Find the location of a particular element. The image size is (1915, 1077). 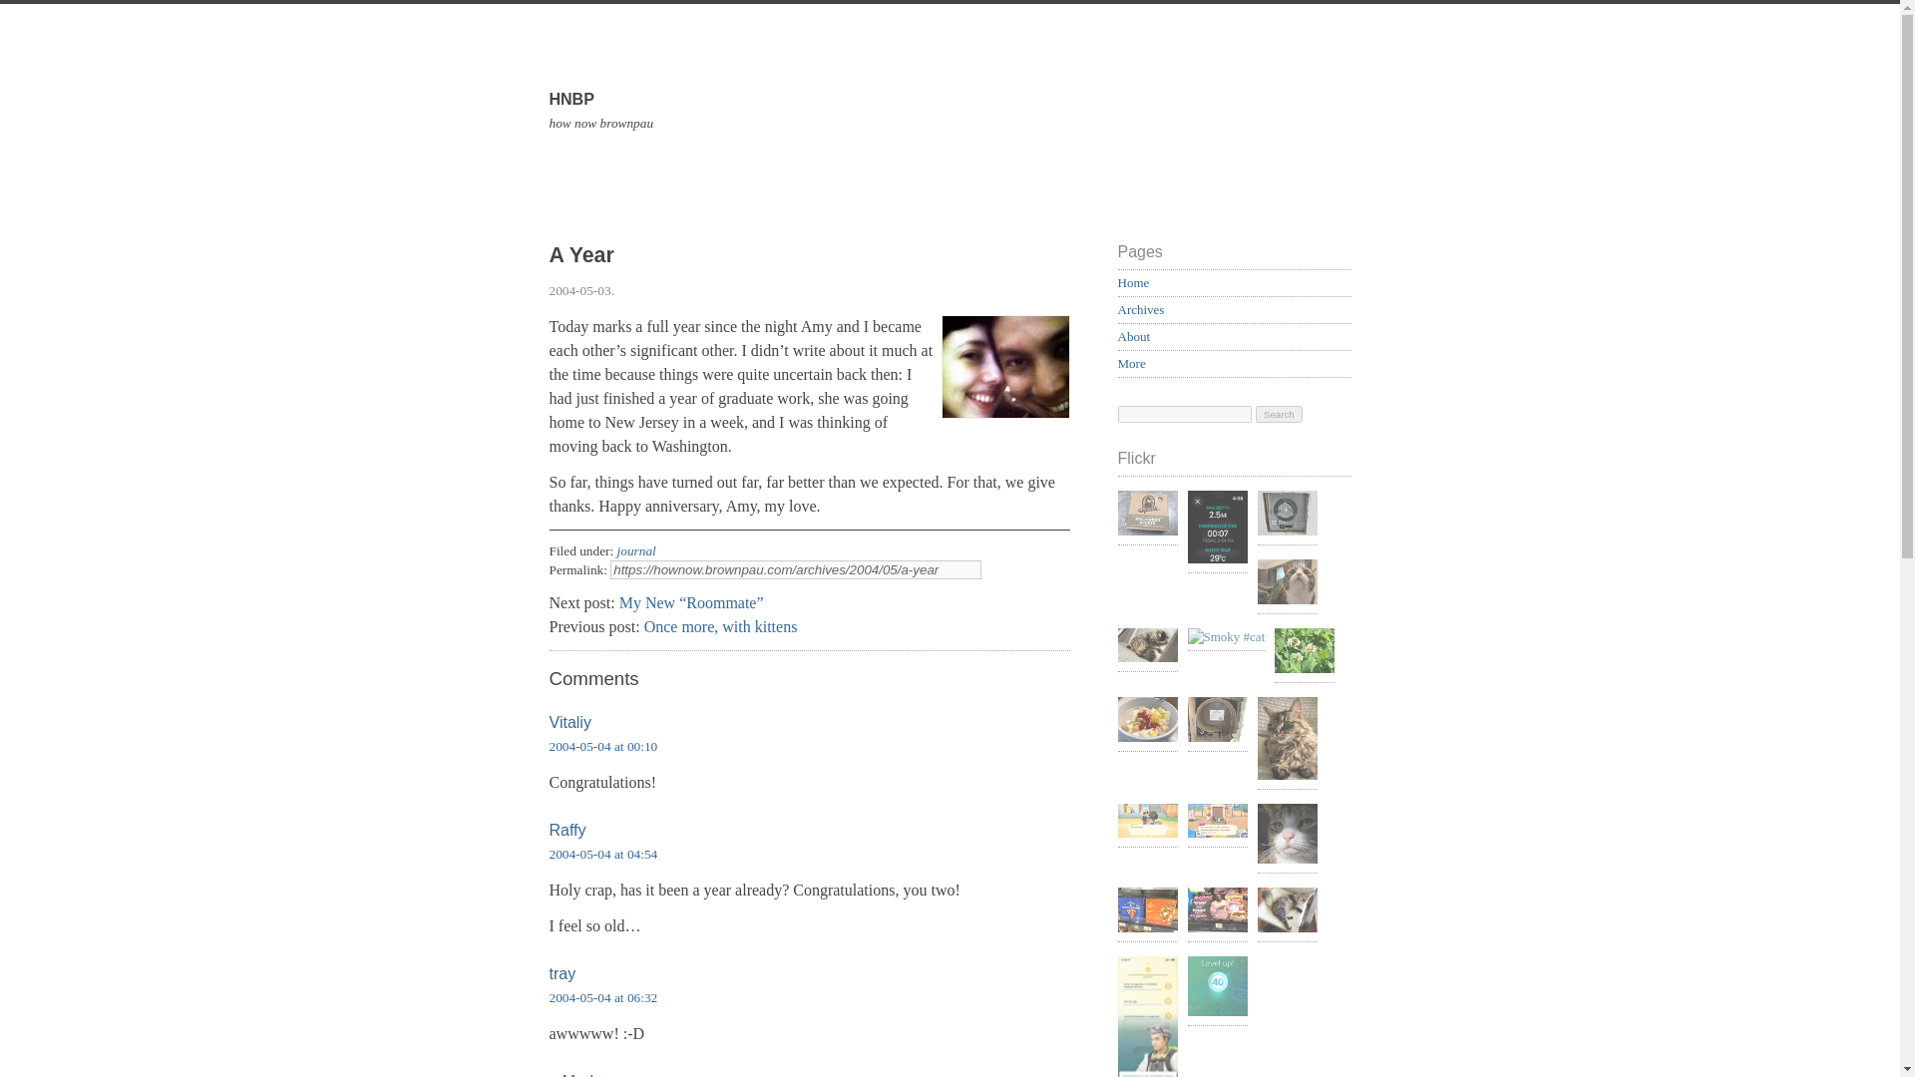

About is located at coordinates (1133, 336).